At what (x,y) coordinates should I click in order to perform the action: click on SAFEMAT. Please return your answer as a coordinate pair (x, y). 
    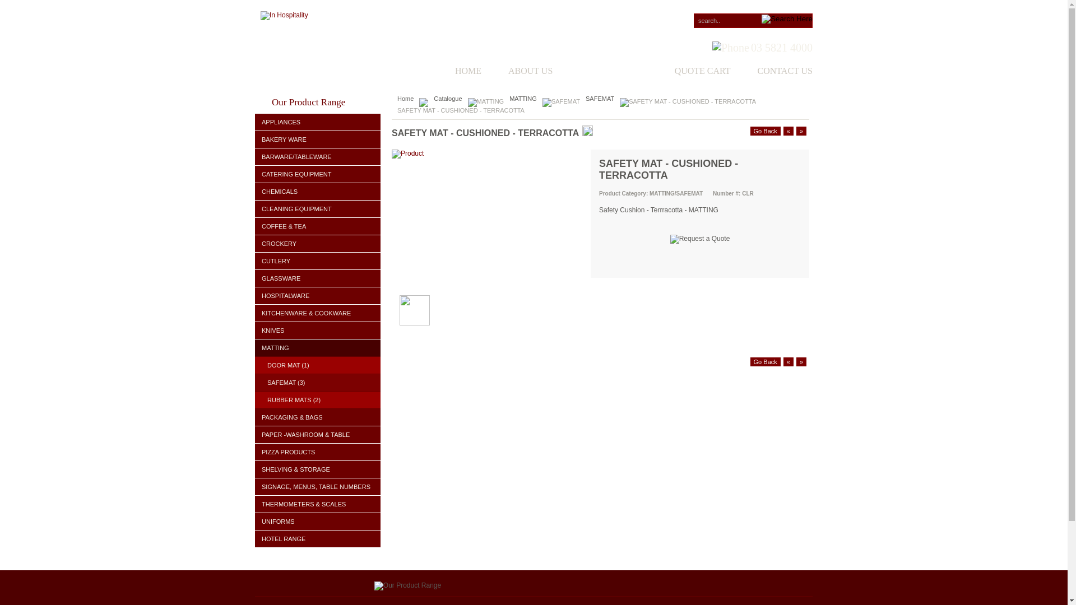
    Looking at the image, I should click on (600, 99).